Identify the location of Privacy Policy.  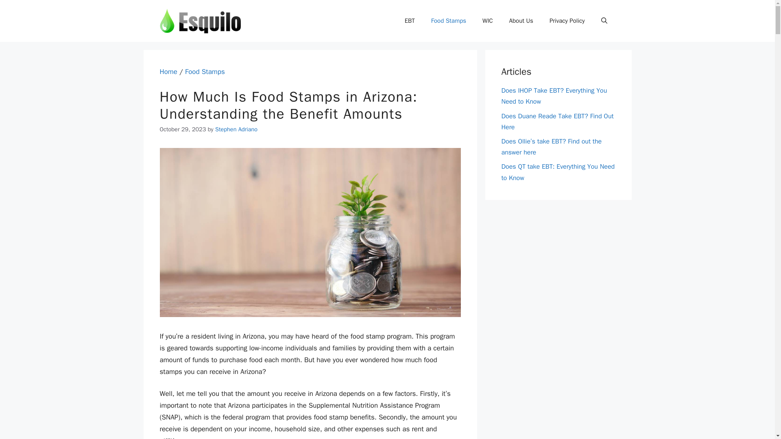
(567, 20).